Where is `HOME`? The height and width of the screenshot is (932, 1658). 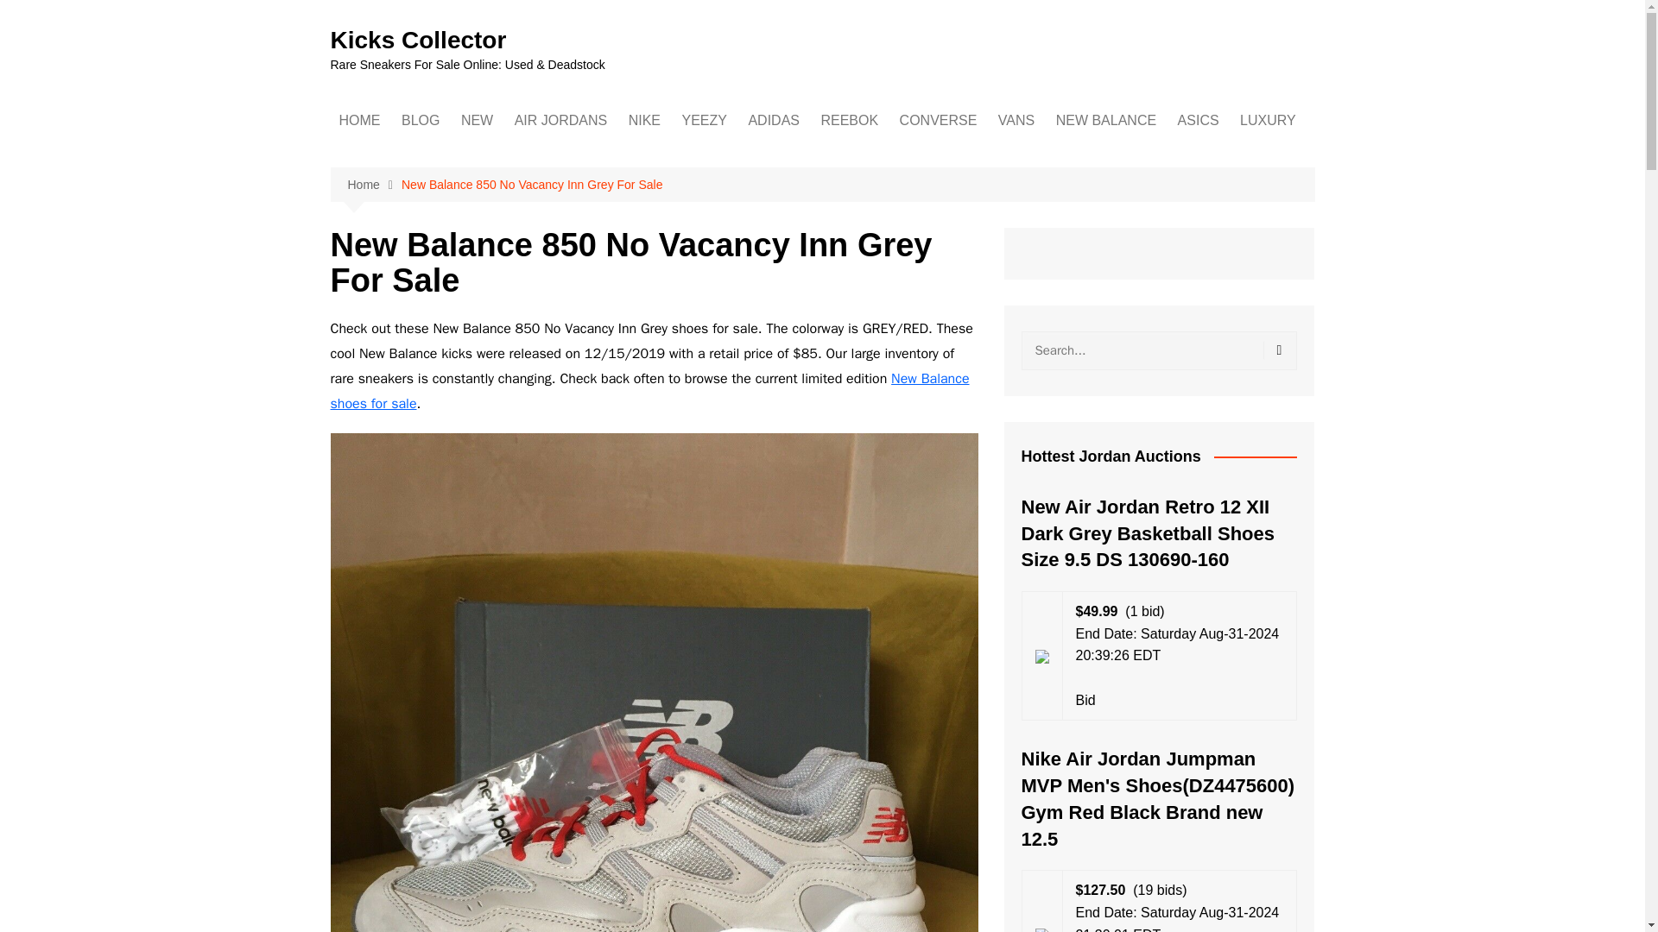 HOME is located at coordinates (359, 121).